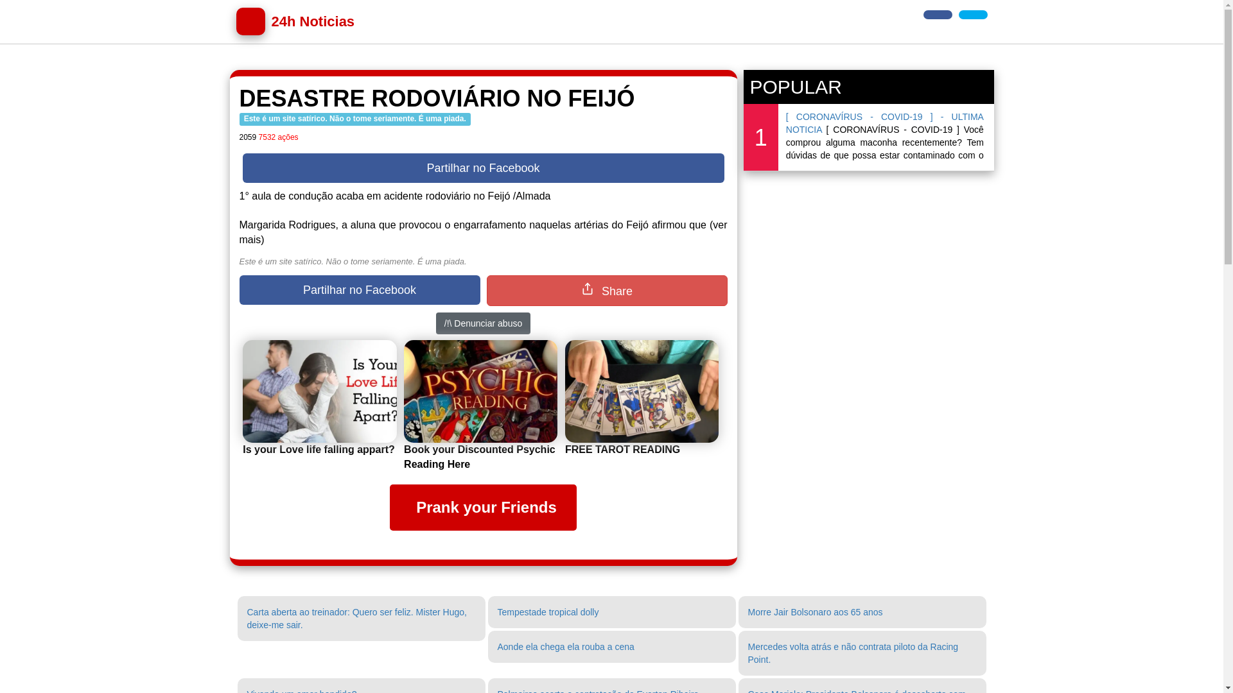 This screenshot has height=693, width=1233. I want to click on Tempestade tropical dolly, so click(548, 612).